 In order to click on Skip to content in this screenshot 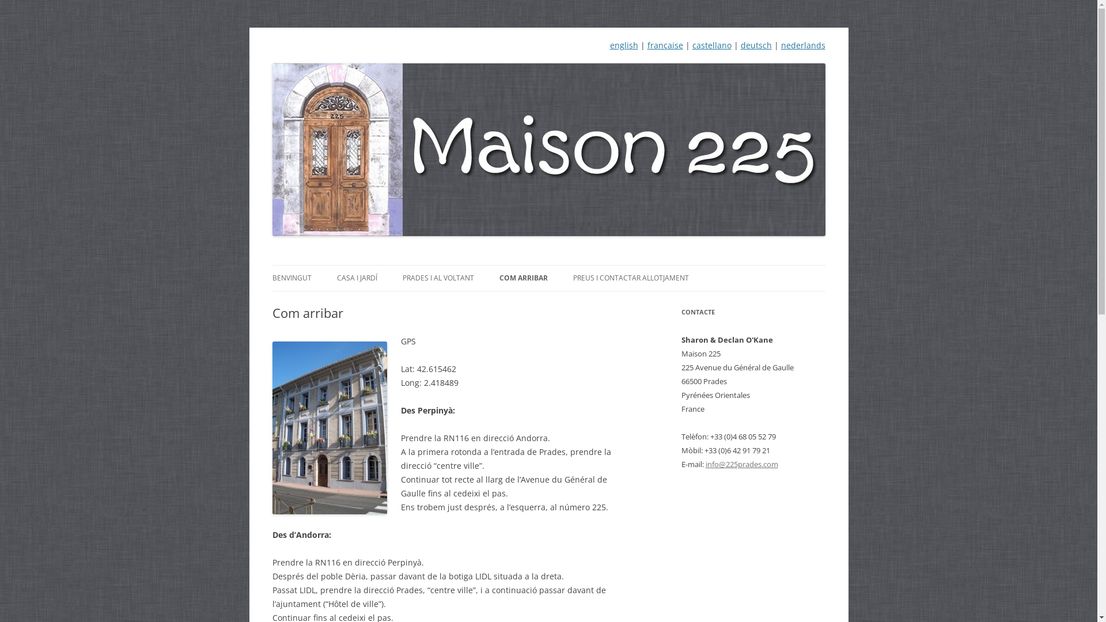, I will do `click(685, 309)`.